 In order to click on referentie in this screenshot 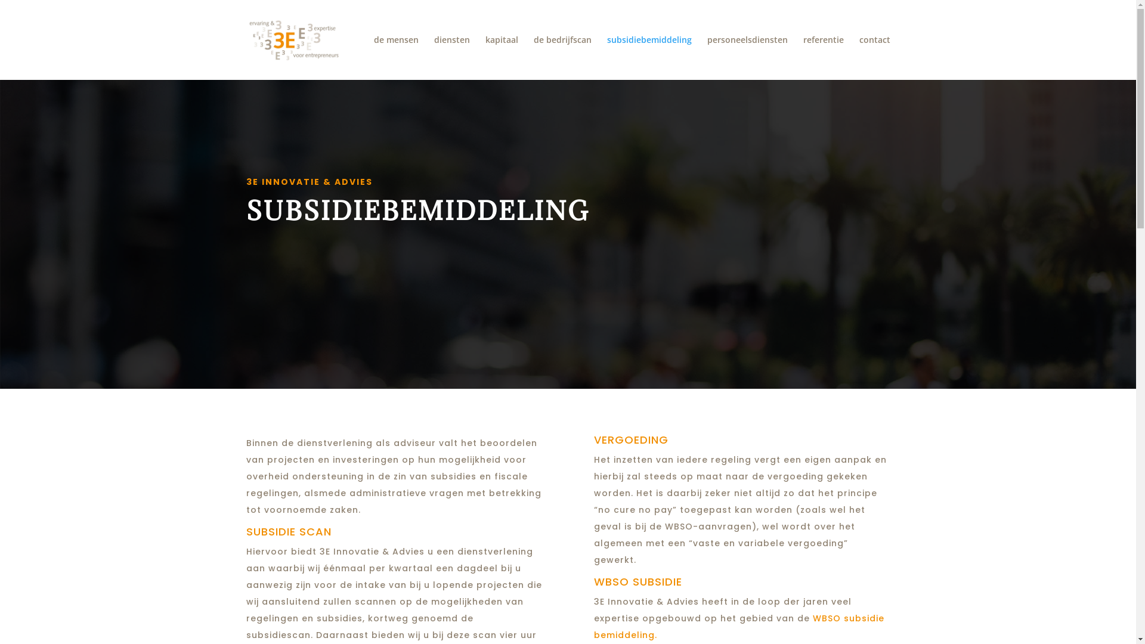, I will do `click(823, 58)`.